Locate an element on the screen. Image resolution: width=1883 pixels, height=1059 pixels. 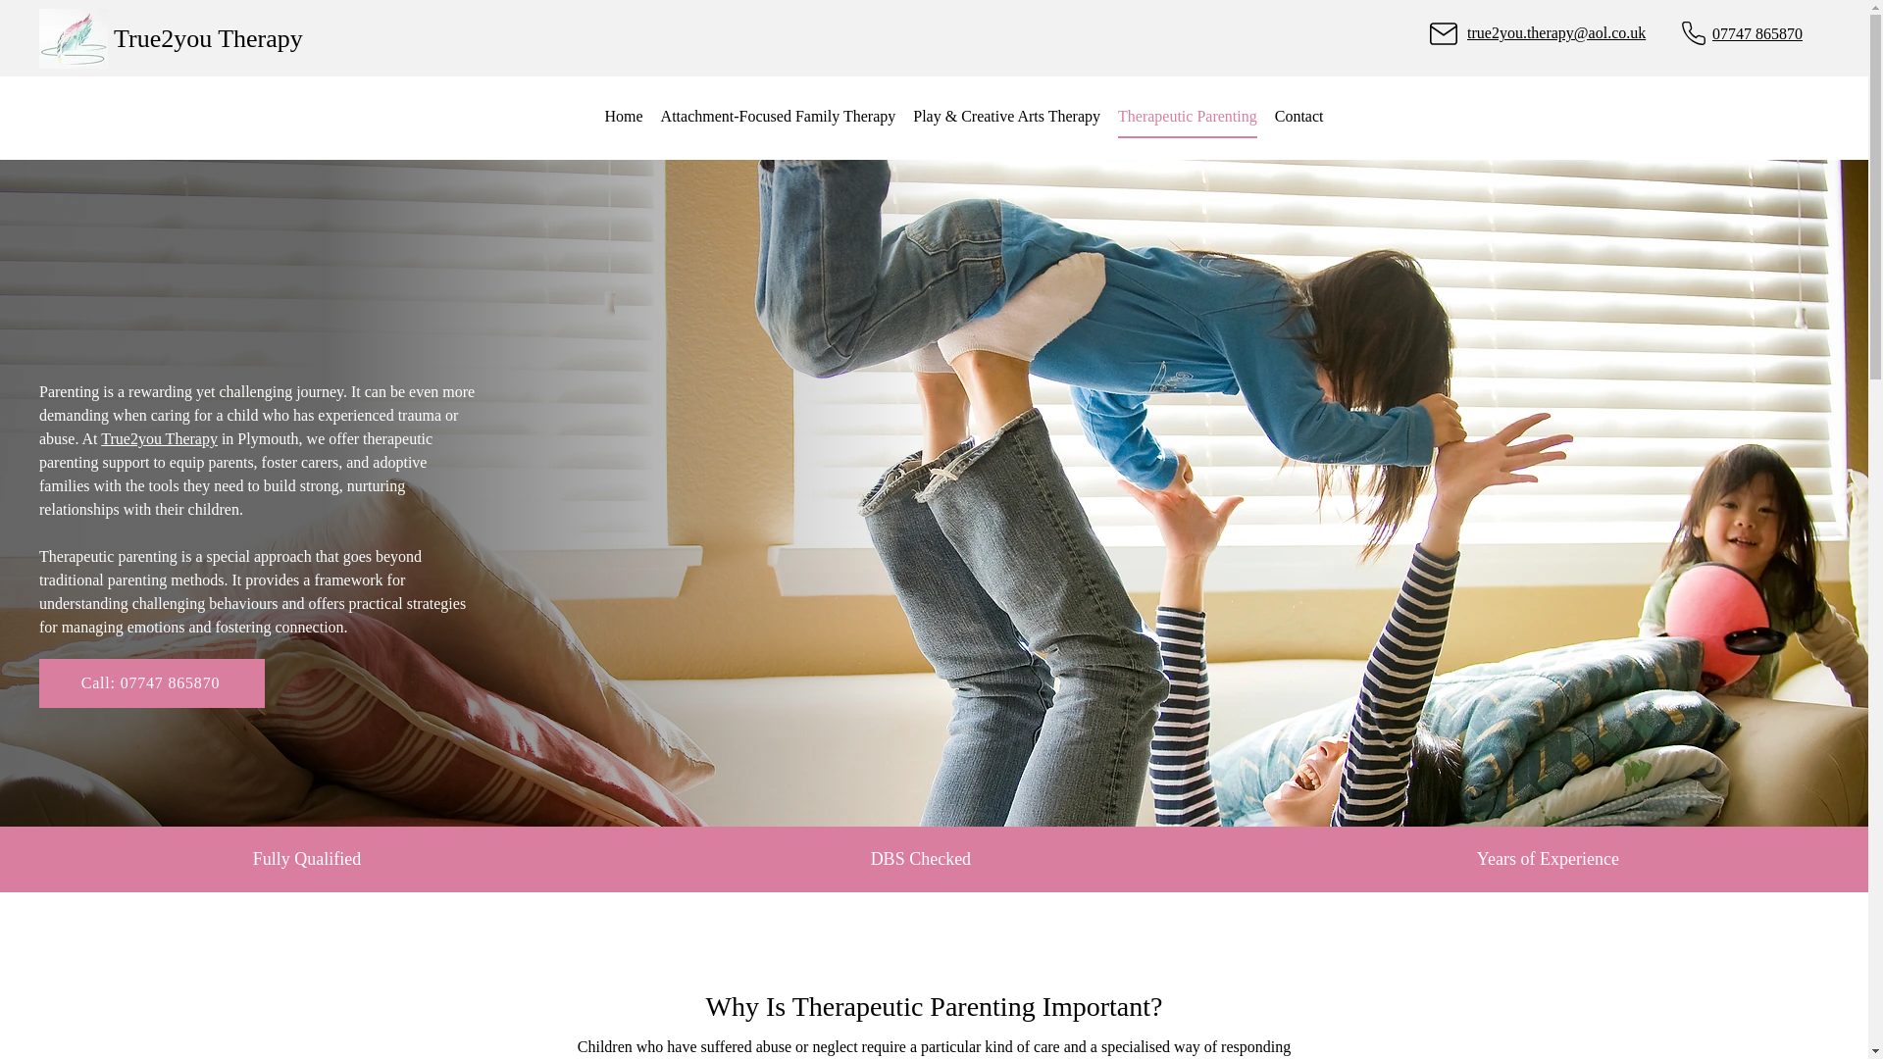
07747 865870 is located at coordinates (1756, 33).